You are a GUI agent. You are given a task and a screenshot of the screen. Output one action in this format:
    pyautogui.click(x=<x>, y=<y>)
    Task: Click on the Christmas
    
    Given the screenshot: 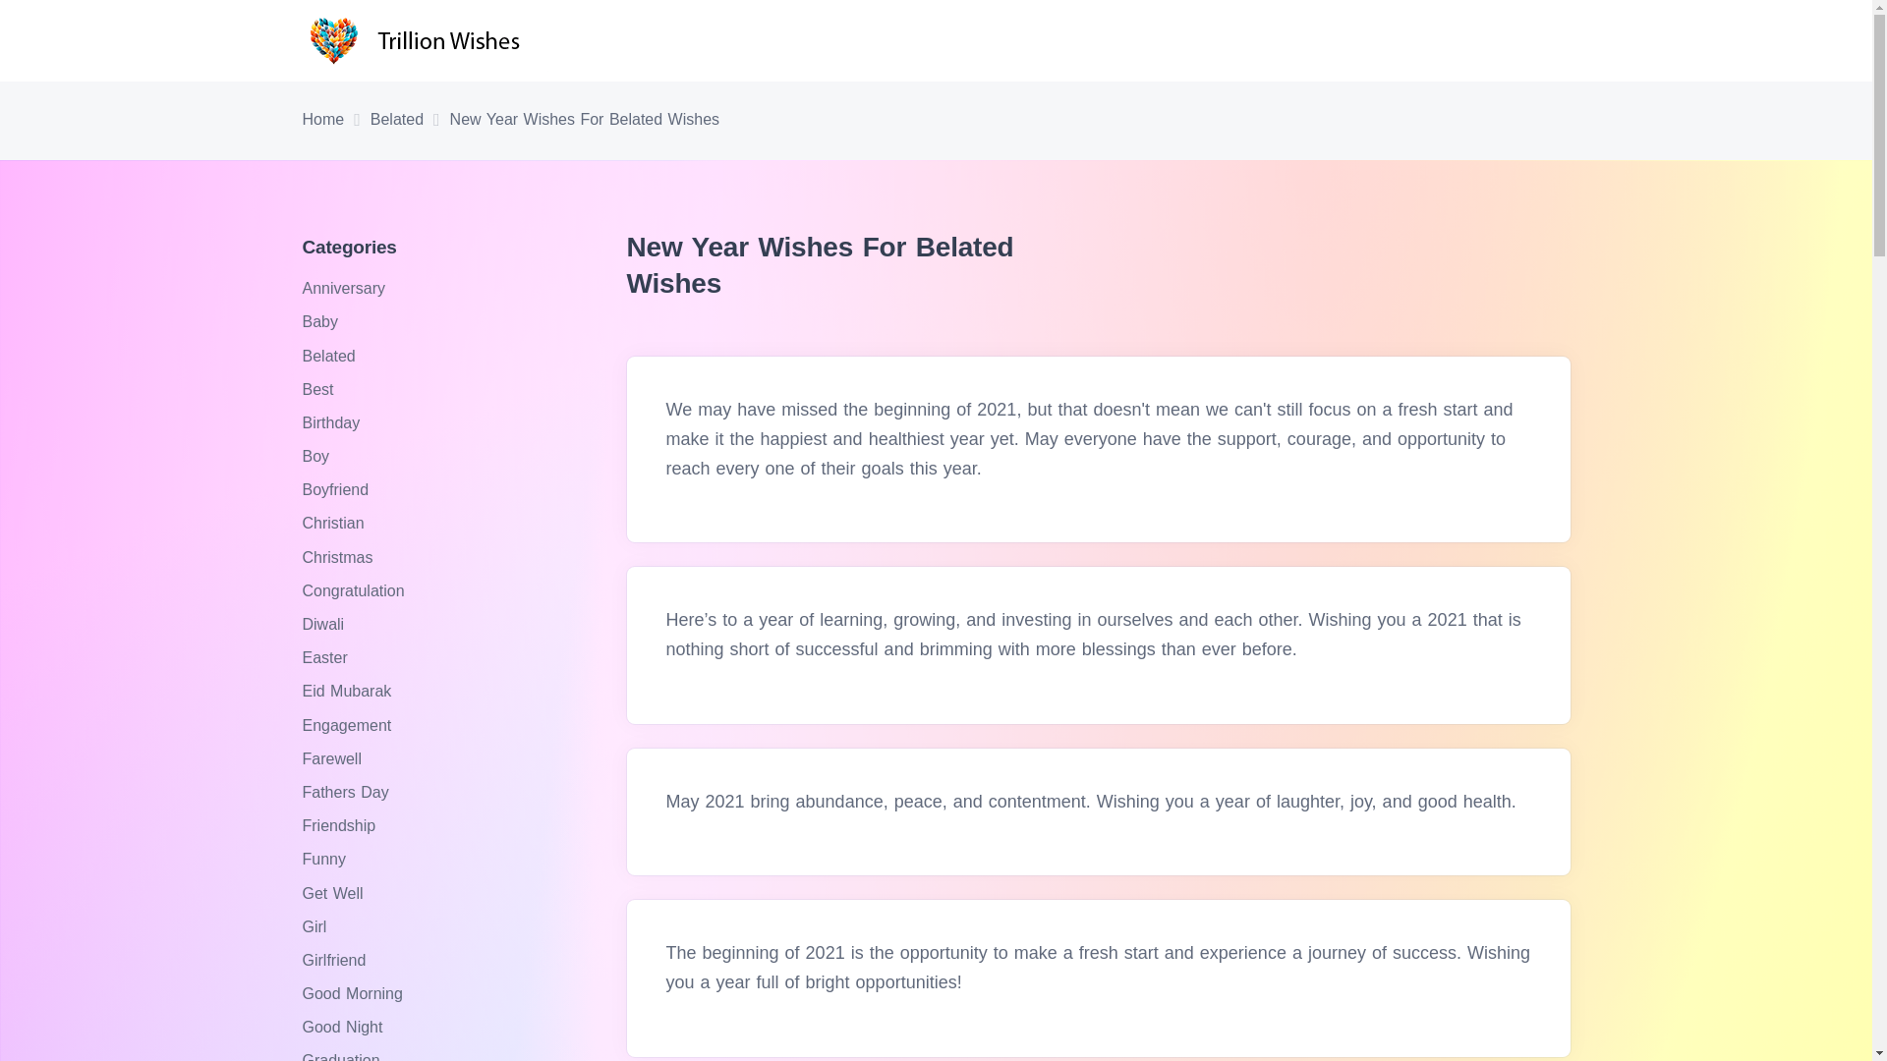 What is the action you would take?
    pyautogui.click(x=340, y=557)
    